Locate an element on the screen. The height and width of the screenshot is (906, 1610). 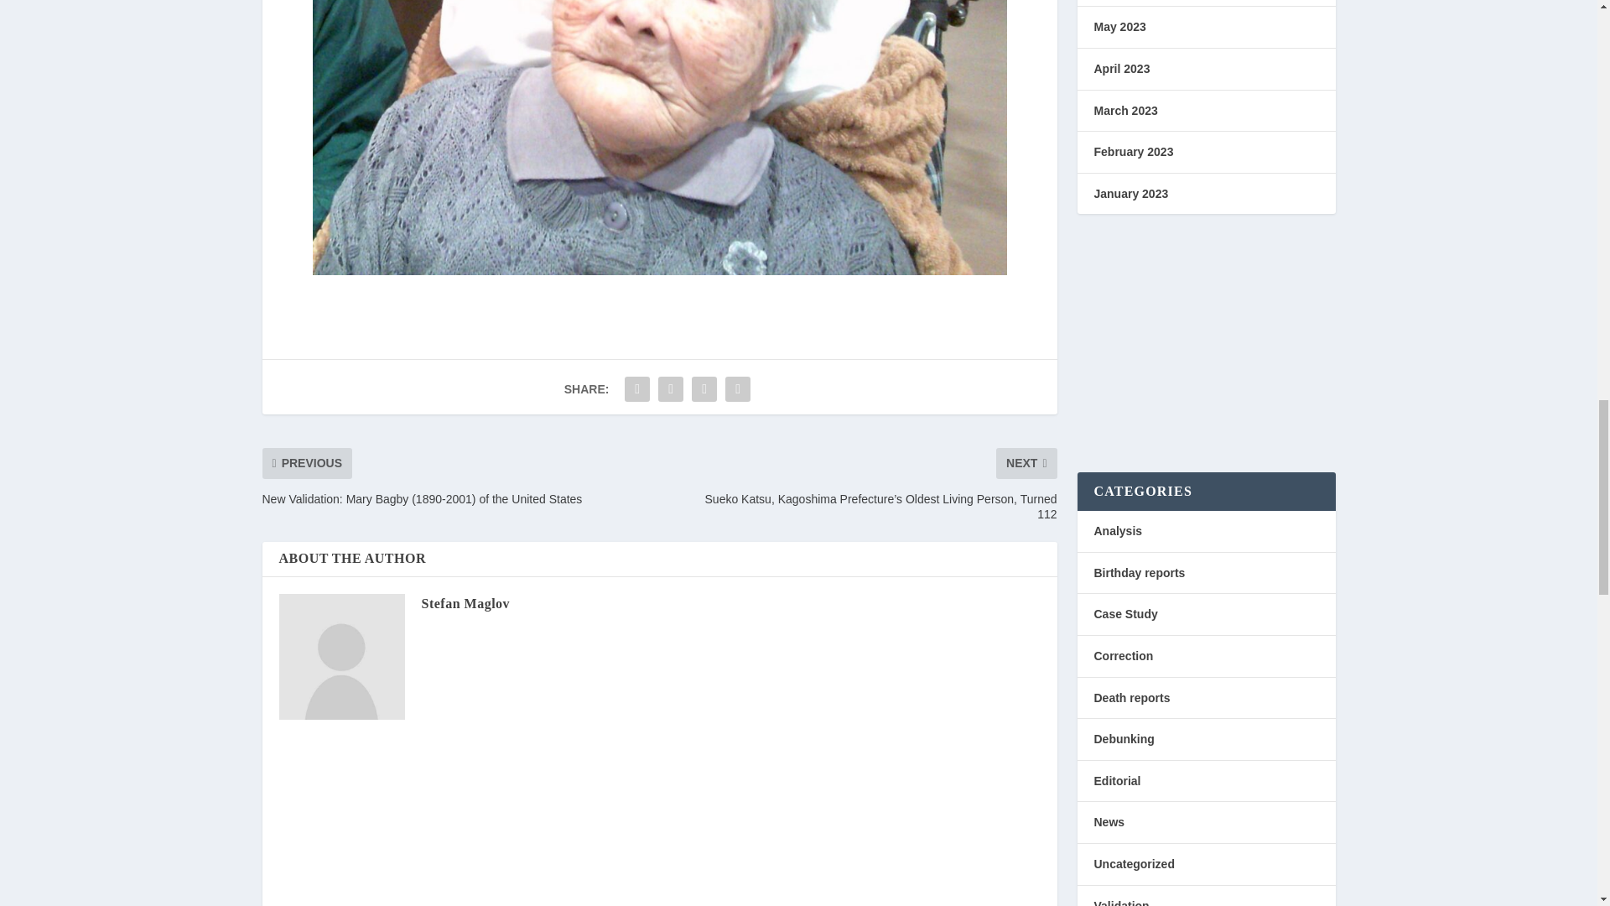
Advertisement is located at coordinates (1206, 347).